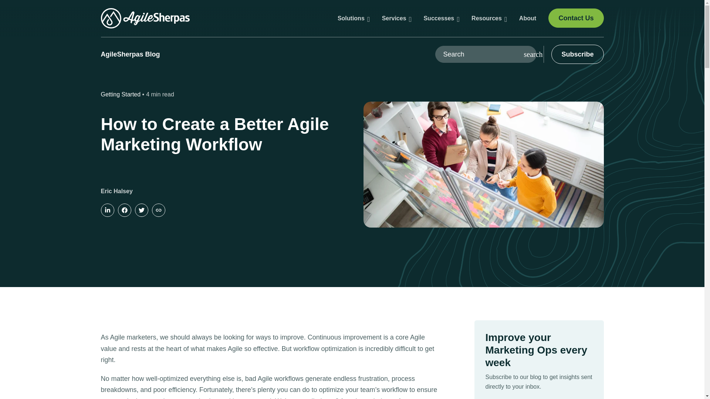 The width and height of the screenshot is (710, 399). What do you see at coordinates (124, 210) in the screenshot?
I see `Share on Facebook` at bounding box center [124, 210].